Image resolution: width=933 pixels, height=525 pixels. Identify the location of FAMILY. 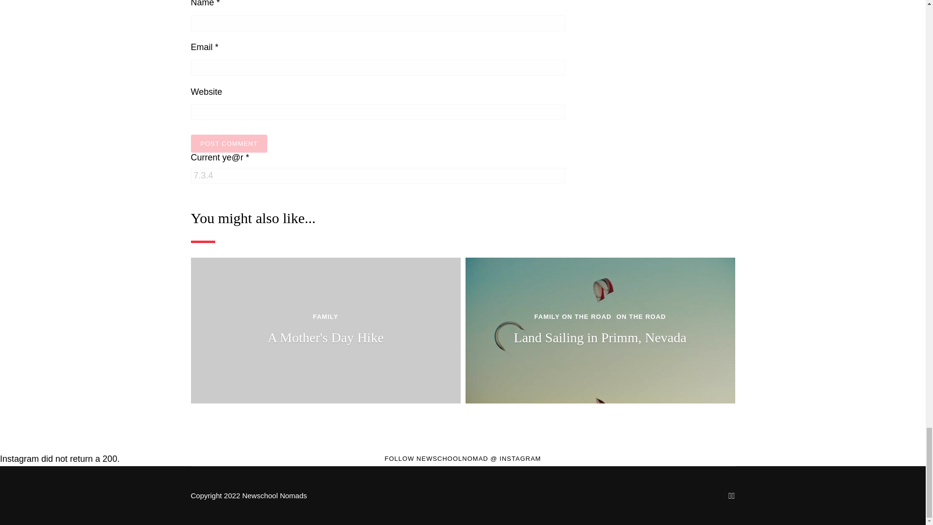
(325, 317).